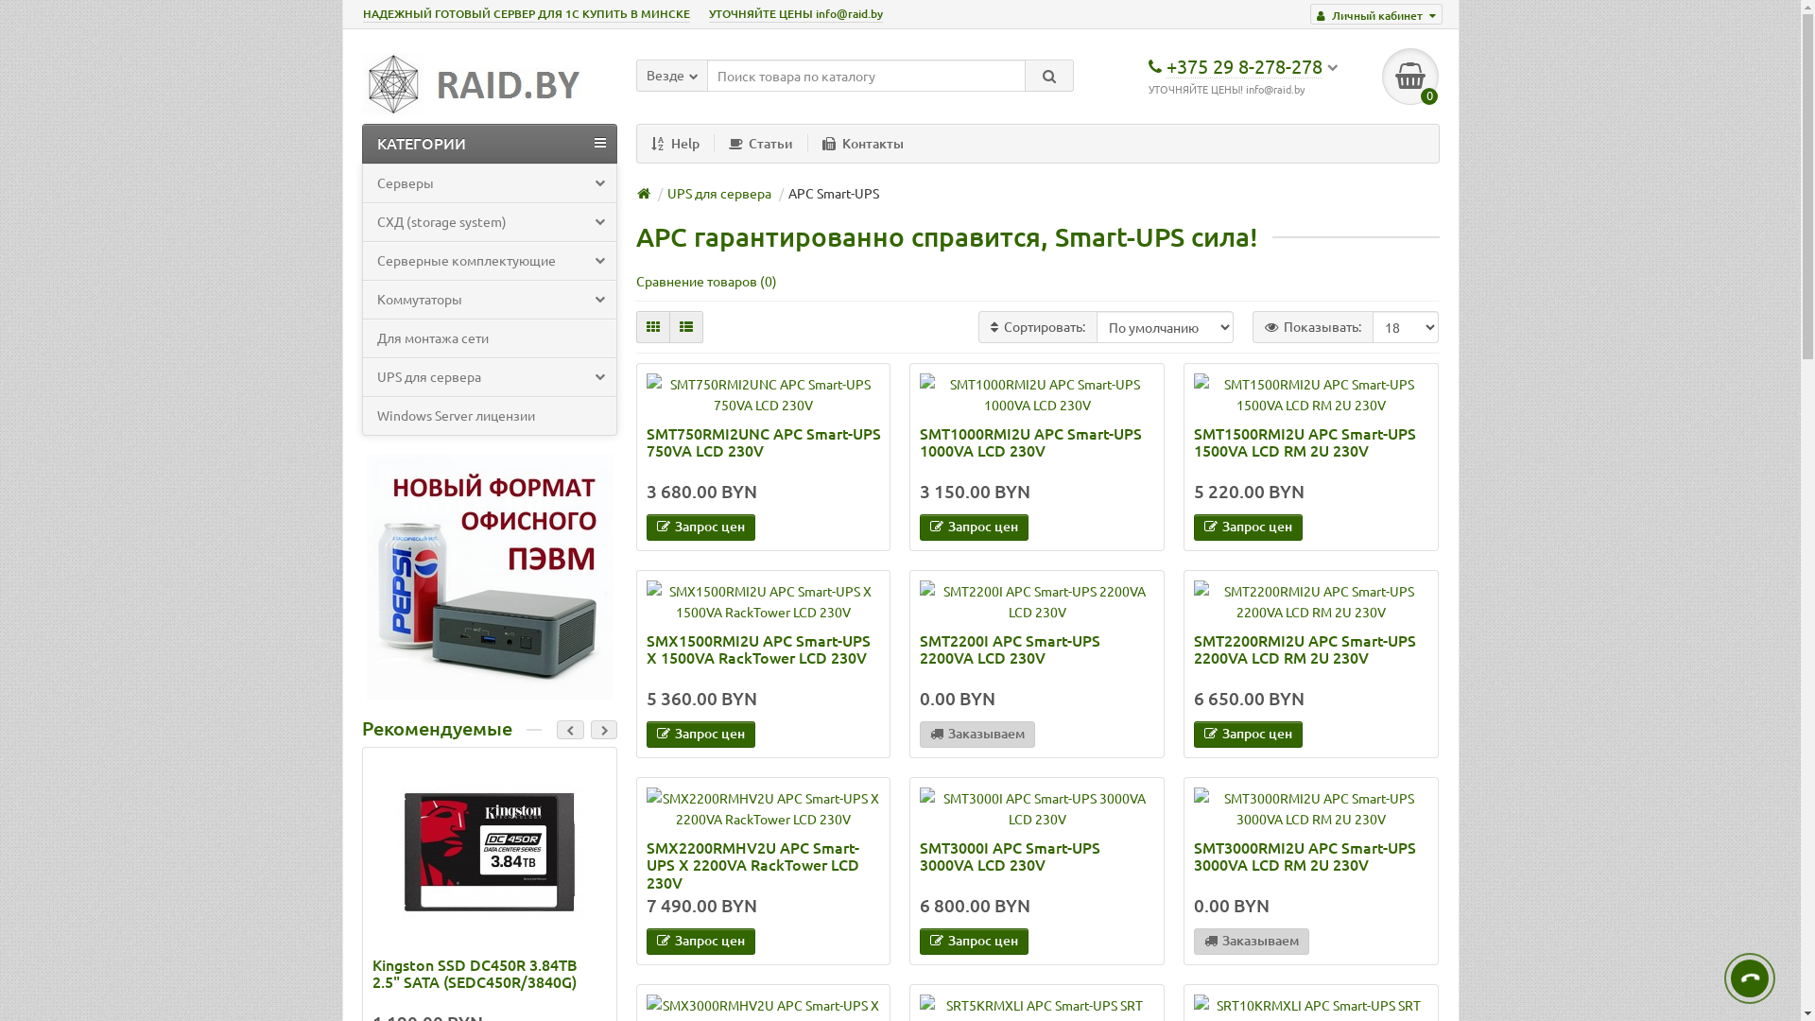 Image resolution: width=1815 pixels, height=1021 pixels. Describe the element at coordinates (1036, 864) in the screenshot. I see `SMT3000I APC Smart-UPS 3000VA LCD 230V` at that location.